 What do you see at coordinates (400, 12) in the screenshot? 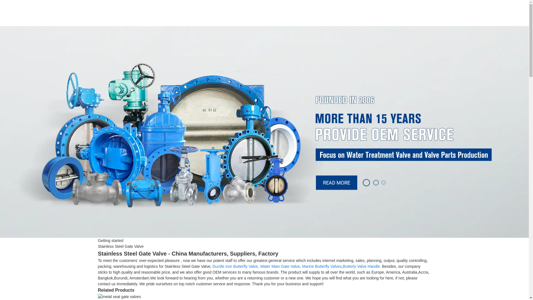
I see `CONTACT US` at bounding box center [400, 12].